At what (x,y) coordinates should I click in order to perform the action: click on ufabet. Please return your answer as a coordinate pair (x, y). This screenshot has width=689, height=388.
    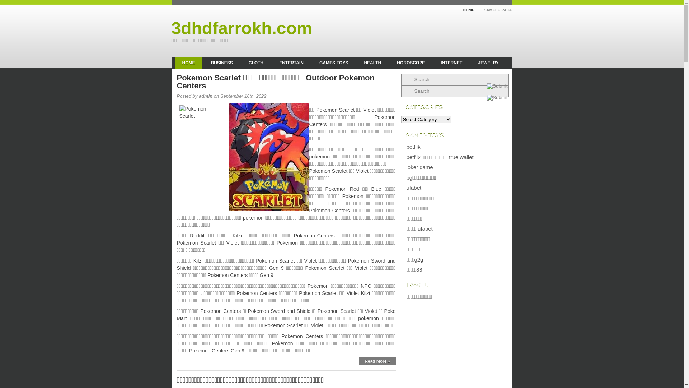
    Looking at the image, I should click on (414, 188).